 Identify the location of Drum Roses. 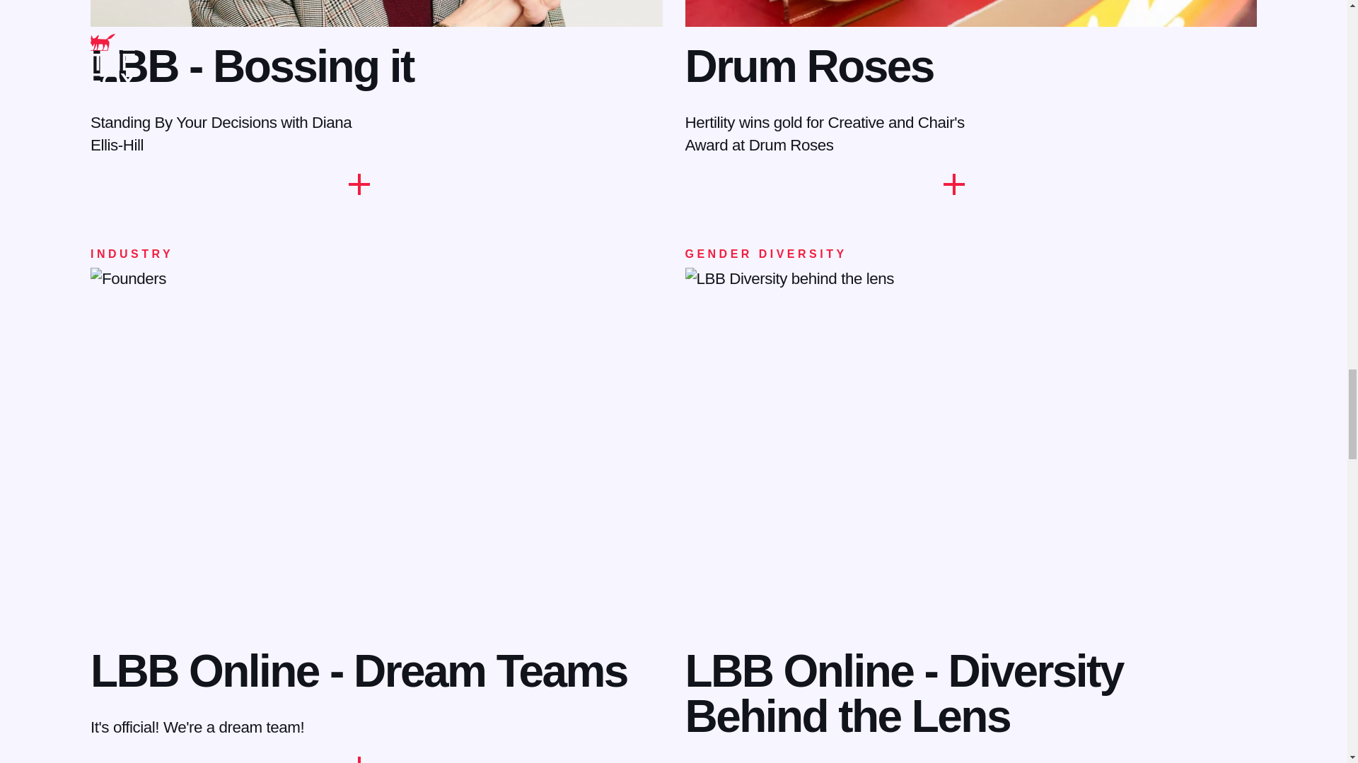
(808, 66).